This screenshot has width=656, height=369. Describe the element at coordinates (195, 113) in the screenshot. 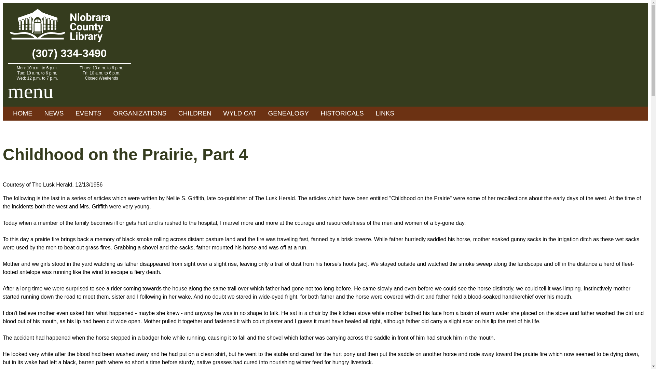

I see `CHILDREN` at that location.